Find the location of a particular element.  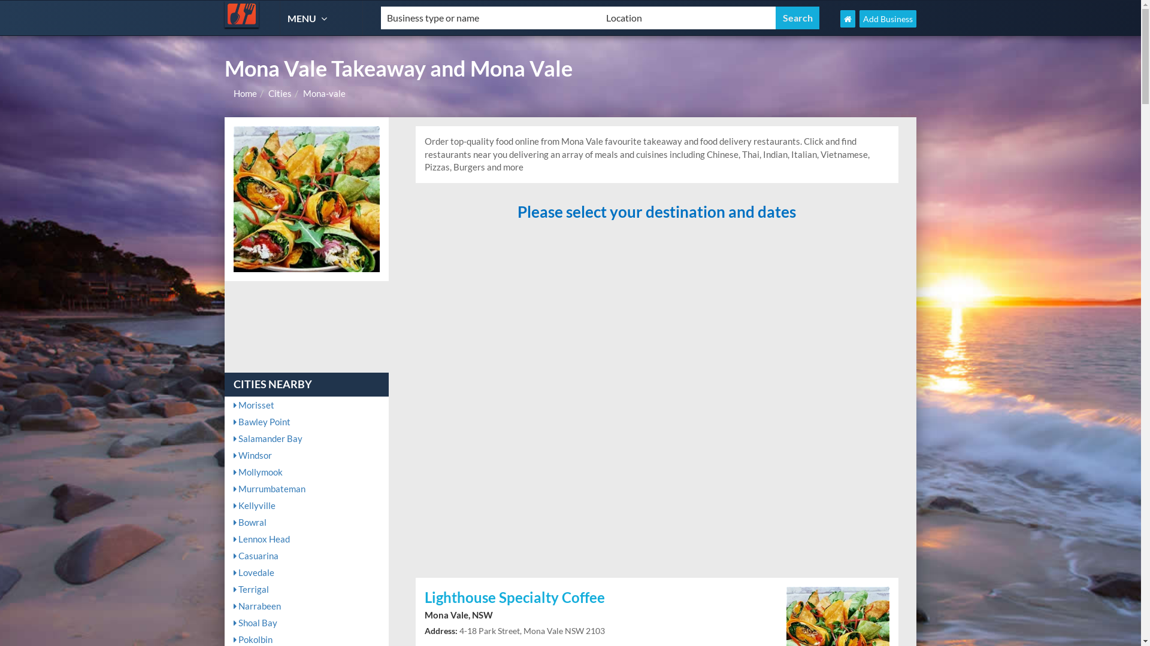

Murrumbateman is located at coordinates (307, 489).